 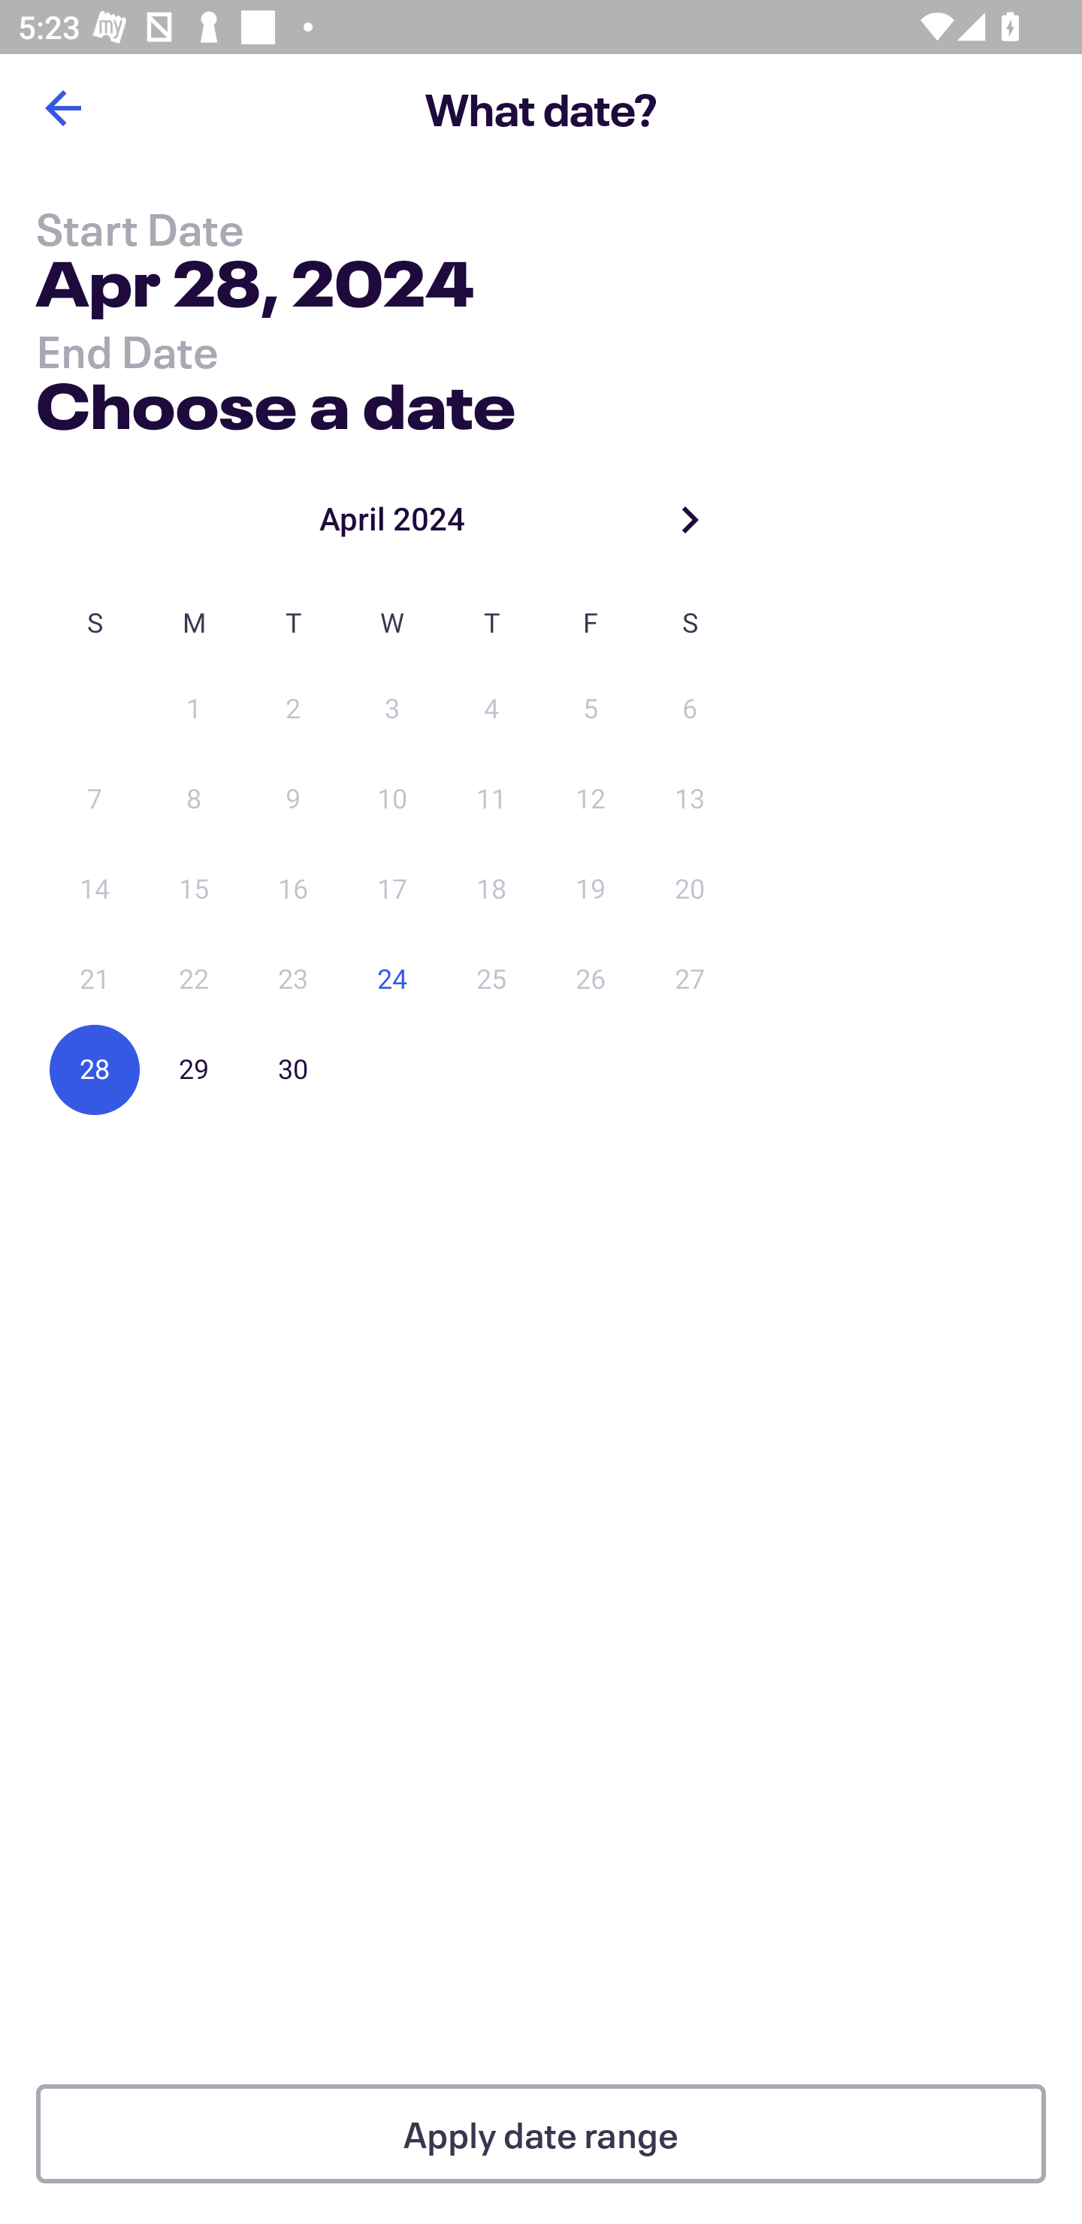 What do you see at coordinates (293, 1069) in the screenshot?
I see `30 30 April 2024` at bounding box center [293, 1069].